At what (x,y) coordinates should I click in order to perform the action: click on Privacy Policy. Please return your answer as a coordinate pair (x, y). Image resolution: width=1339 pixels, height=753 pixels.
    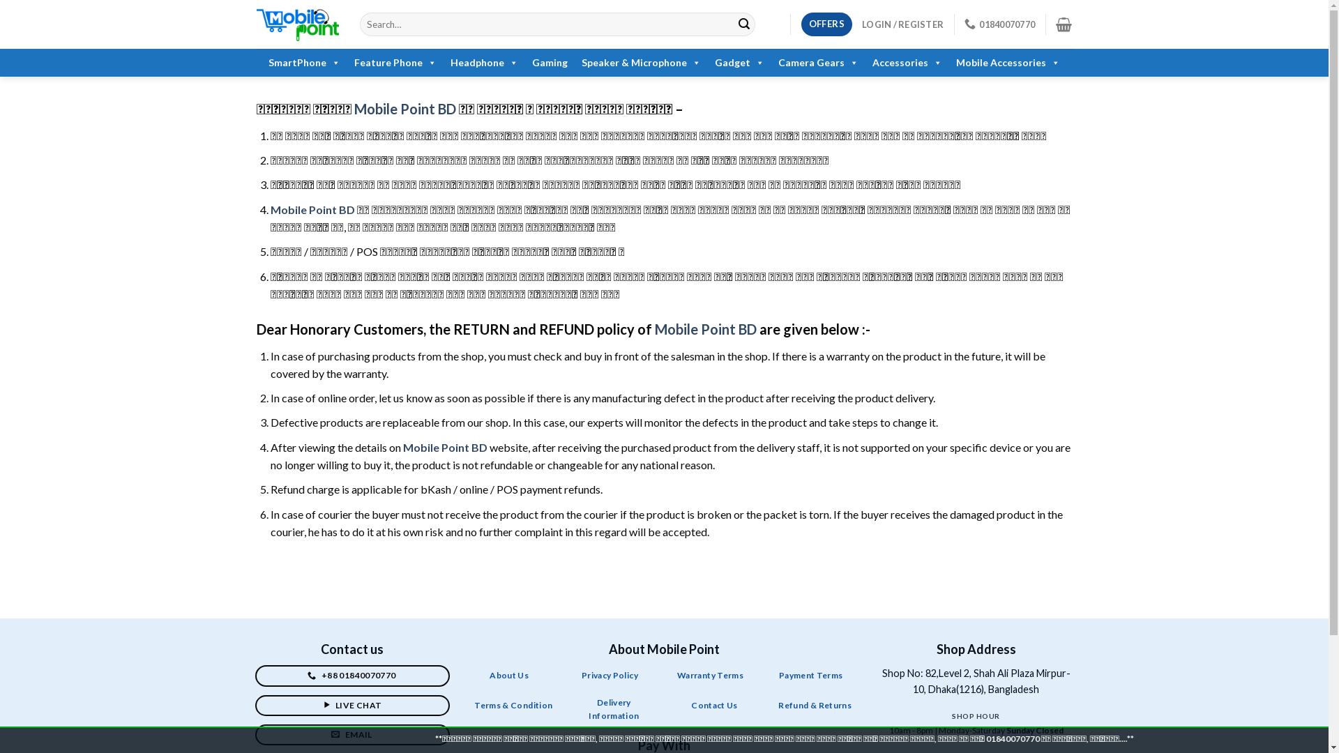
    Looking at the image, I should click on (610, 676).